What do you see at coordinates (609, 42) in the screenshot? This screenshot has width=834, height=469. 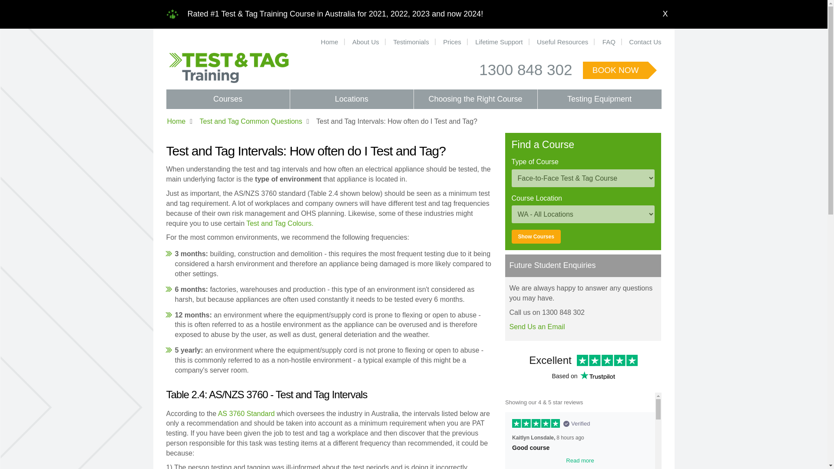 I see `FAQ` at bounding box center [609, 42].